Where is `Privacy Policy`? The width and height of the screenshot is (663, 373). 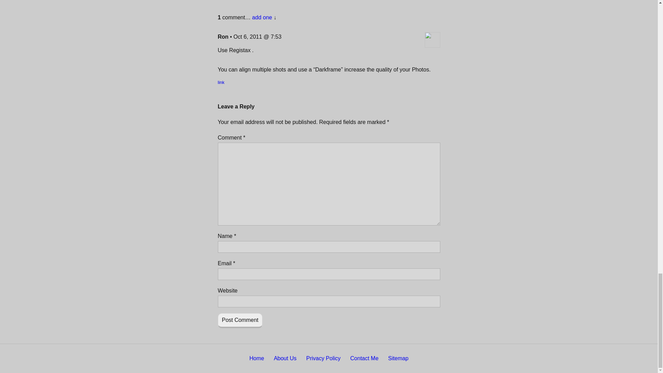
Privacy Policy is located at coordinates (323, 358).